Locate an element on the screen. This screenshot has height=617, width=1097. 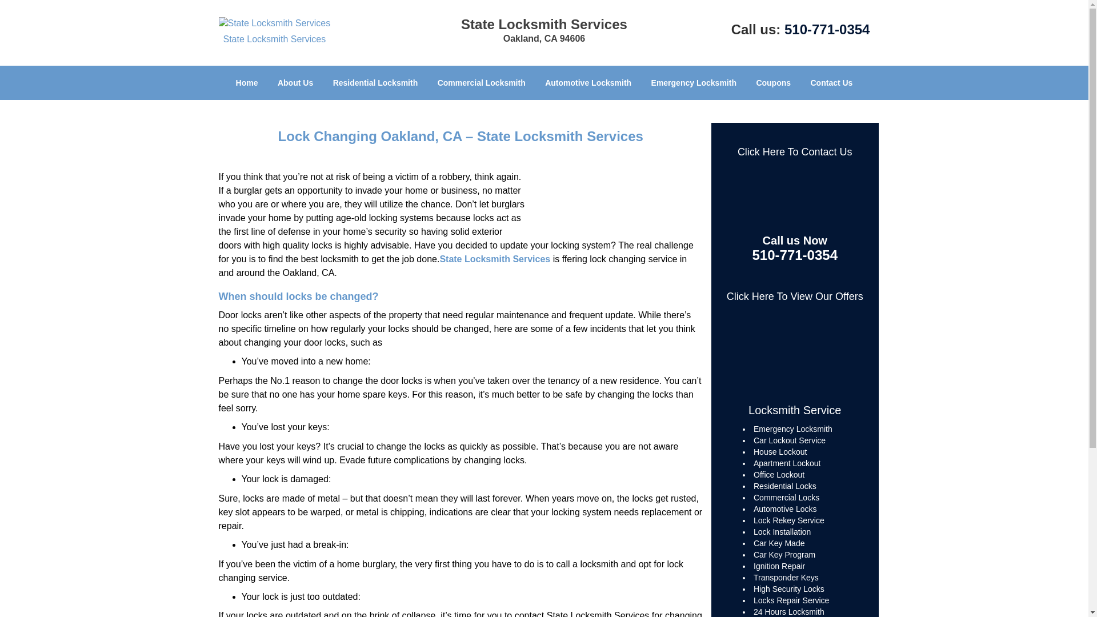
Click Here To View Our Offers is located at coordinates (795, 296).